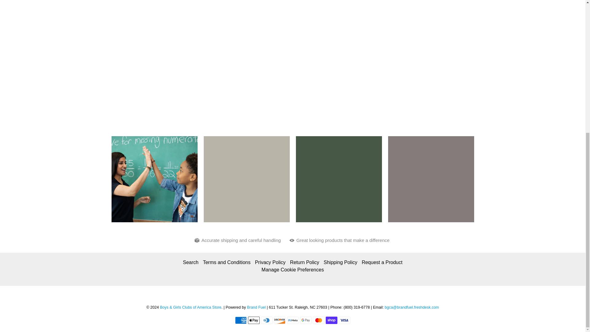 Image resolution: width=590 pixels, height=332 pixels. What do you see at coordinates (241, 320) in the screenshot?
I see `American Express` at bounding box center [241, 320].